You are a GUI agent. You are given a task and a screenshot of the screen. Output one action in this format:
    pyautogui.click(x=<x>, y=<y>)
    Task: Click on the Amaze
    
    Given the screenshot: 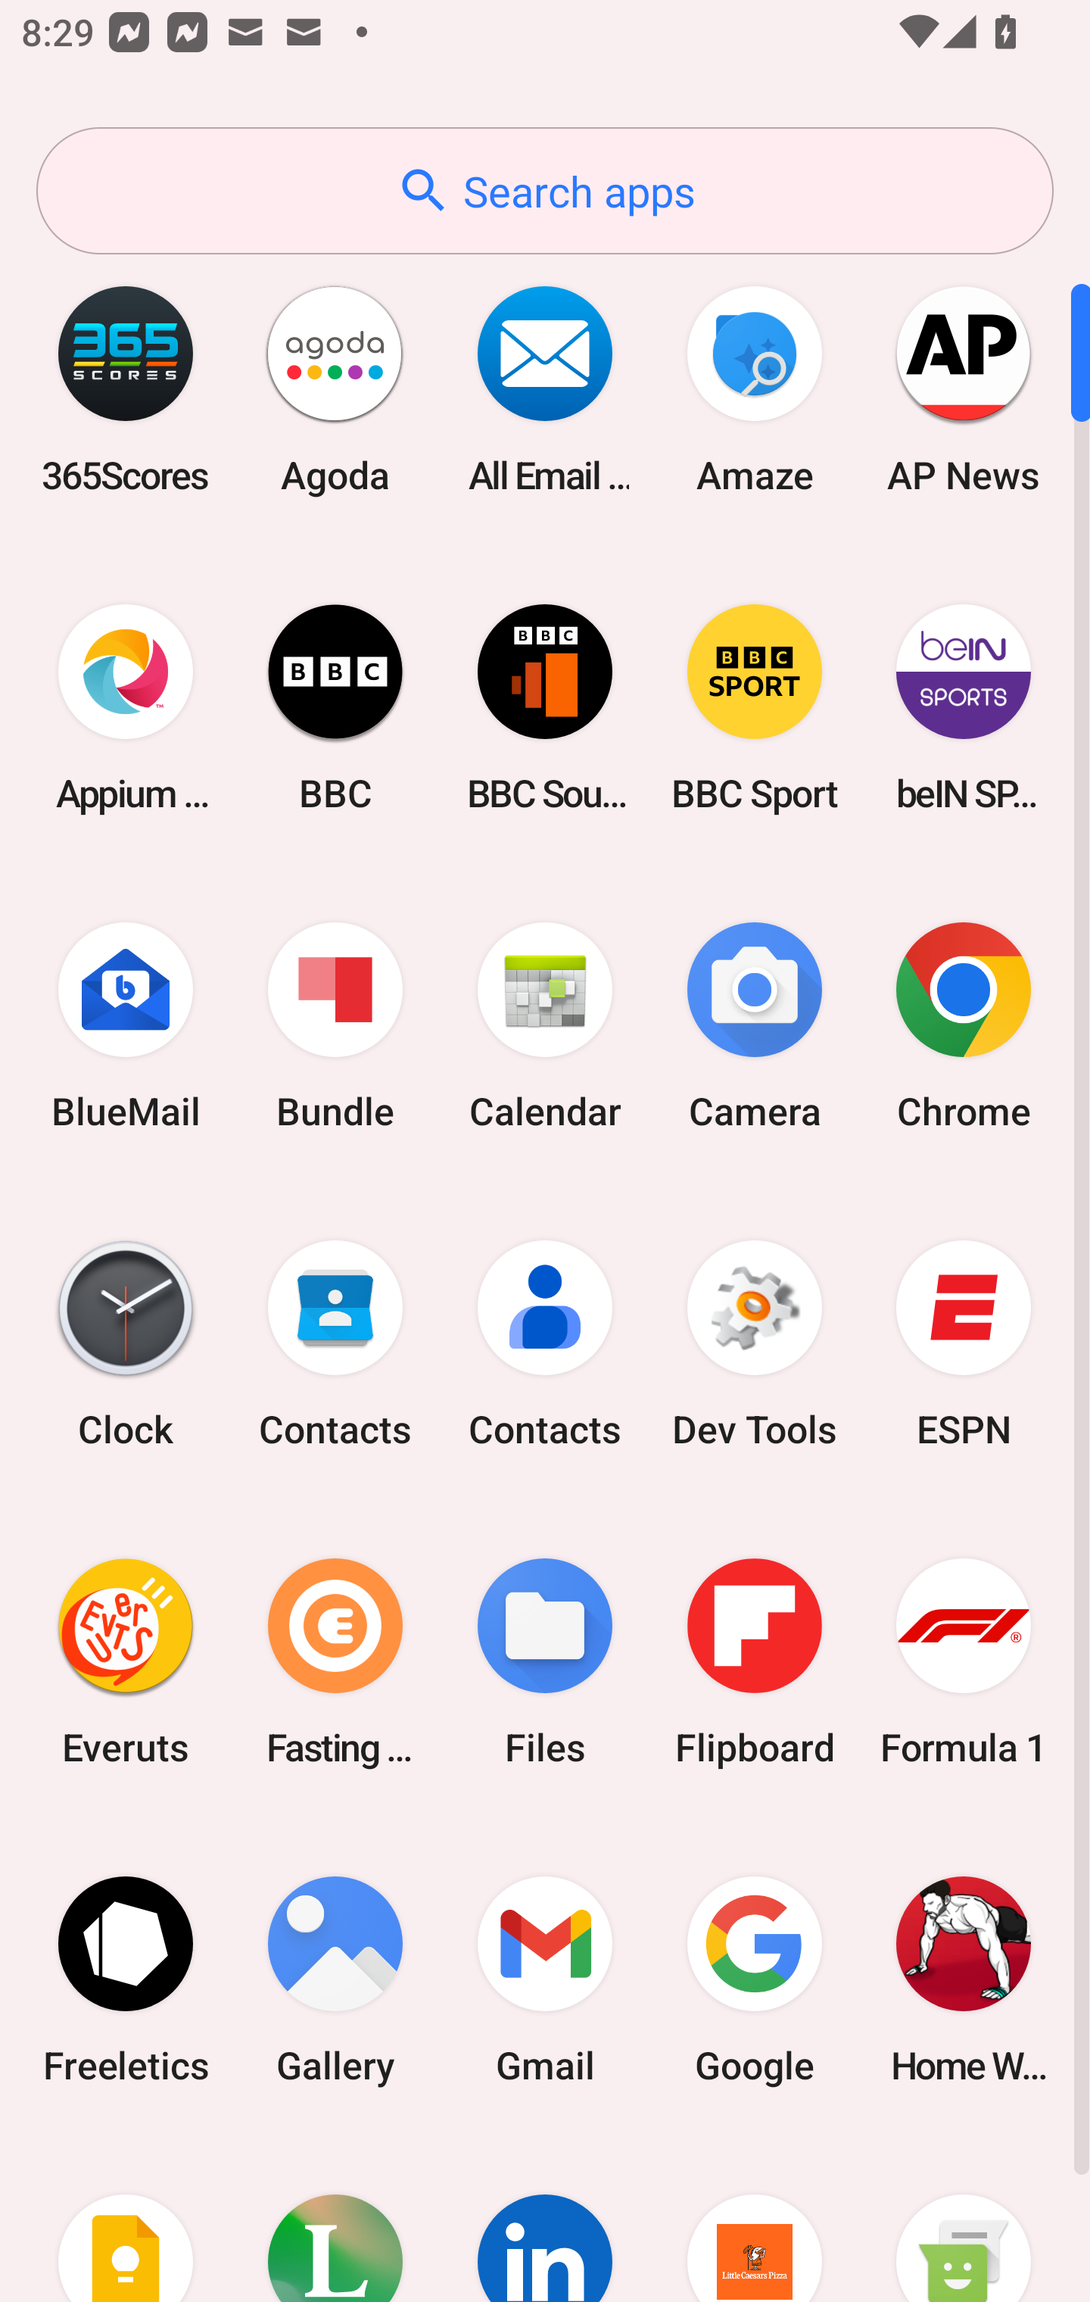 What is the action you would take?
    pyautogui.click(x=754, y=389)
    